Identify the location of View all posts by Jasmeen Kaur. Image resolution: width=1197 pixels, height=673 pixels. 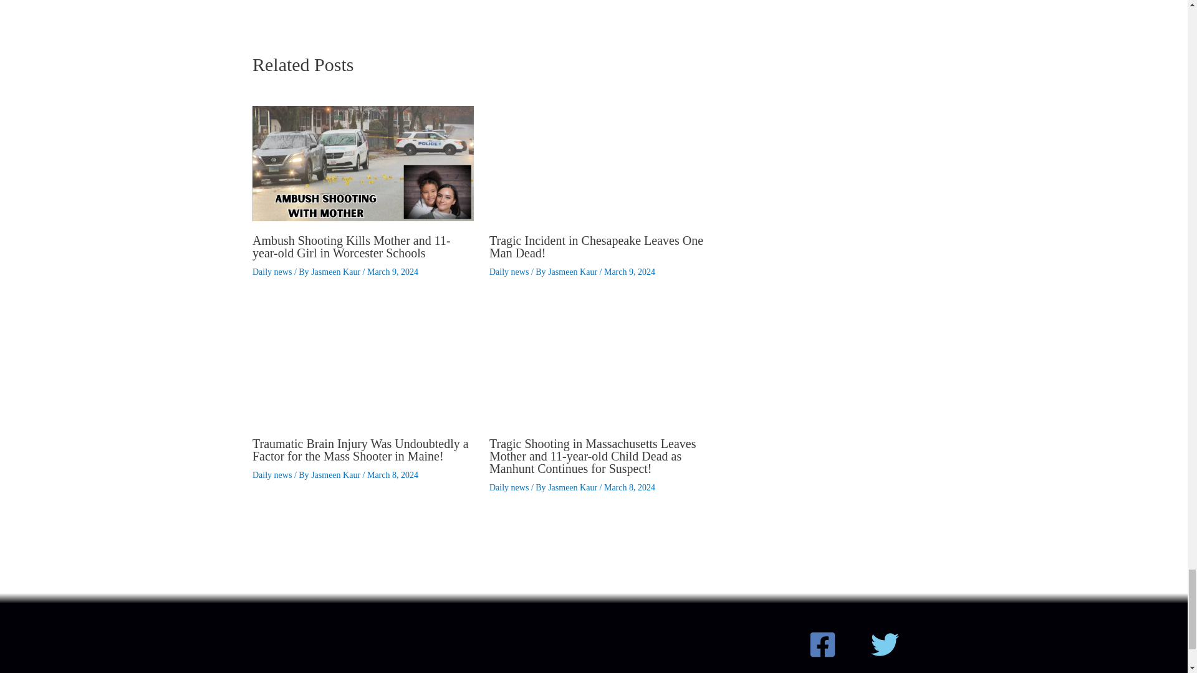
(574, 487).